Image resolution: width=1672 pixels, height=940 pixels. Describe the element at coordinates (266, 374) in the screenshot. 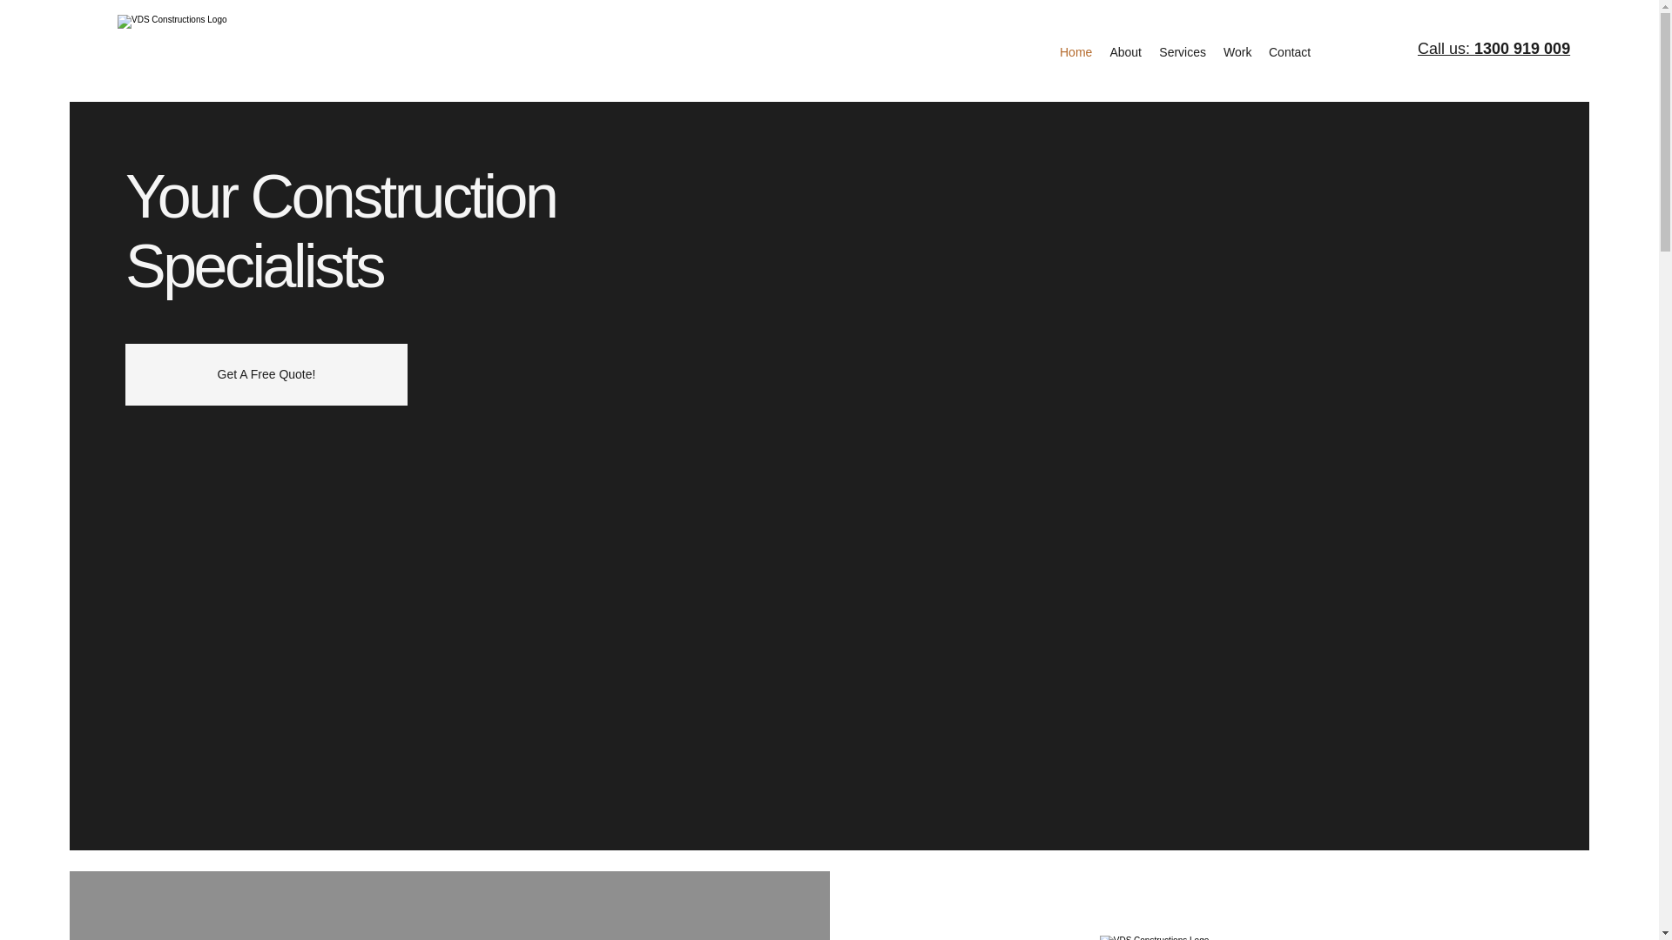

I see `Get A Free Quote!` at that location.